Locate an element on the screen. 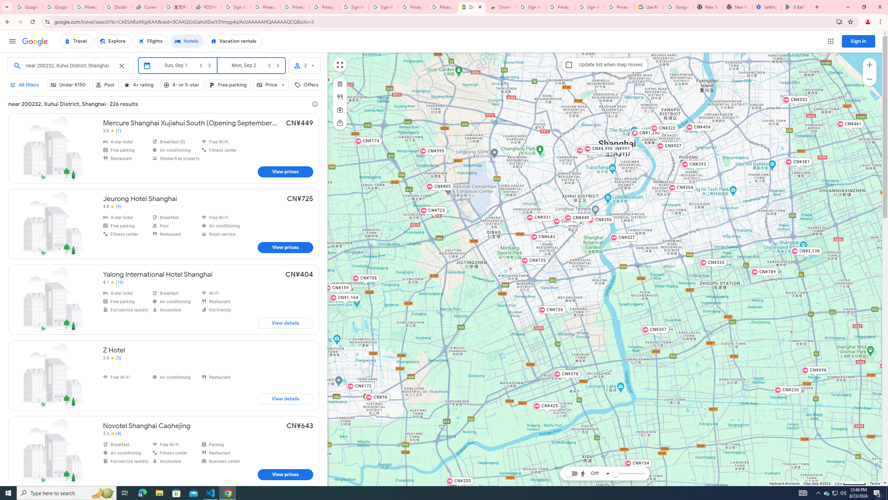 This screenshot has height=500, width=888. Sign in - Google Accounts is located at coordinates (236, 7).